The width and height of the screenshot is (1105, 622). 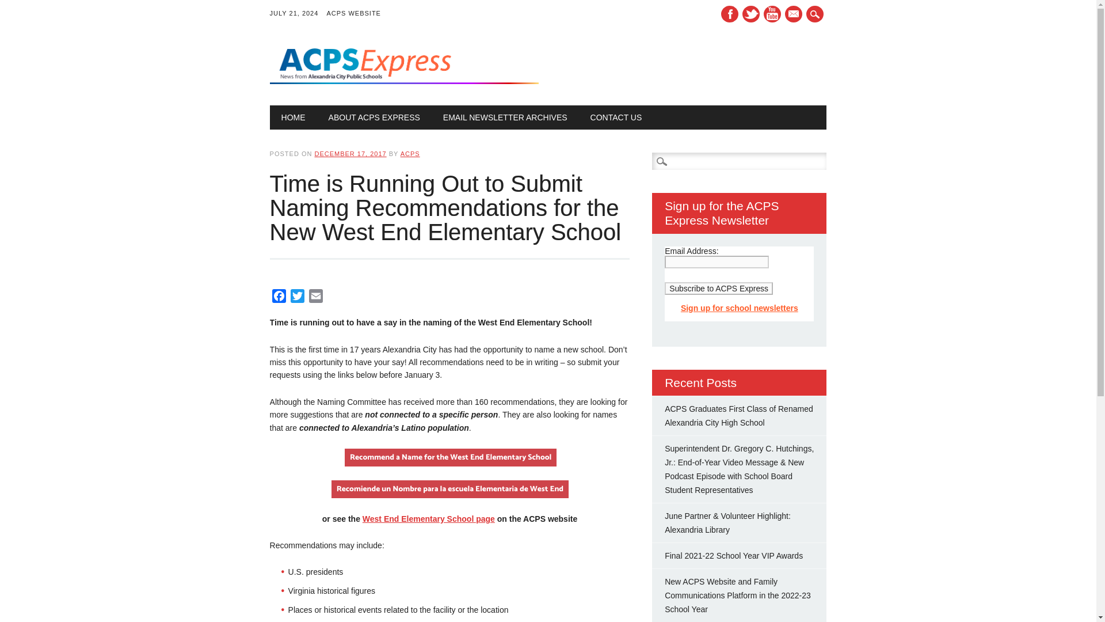 I want to click on Twitter, so click(x=298, y=298).